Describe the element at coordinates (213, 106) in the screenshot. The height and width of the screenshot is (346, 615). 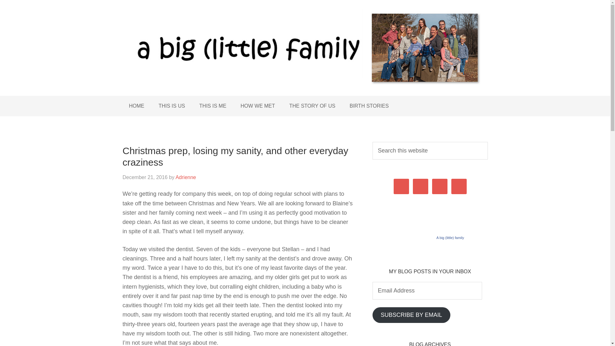
I see `THIS IS ME` at that location.